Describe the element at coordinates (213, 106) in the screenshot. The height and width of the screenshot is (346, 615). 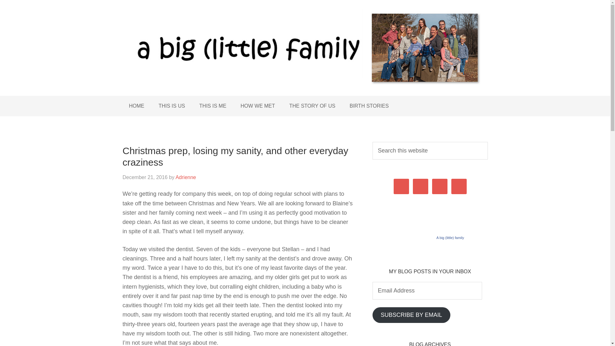
I see `THIS IS ME` at that location.